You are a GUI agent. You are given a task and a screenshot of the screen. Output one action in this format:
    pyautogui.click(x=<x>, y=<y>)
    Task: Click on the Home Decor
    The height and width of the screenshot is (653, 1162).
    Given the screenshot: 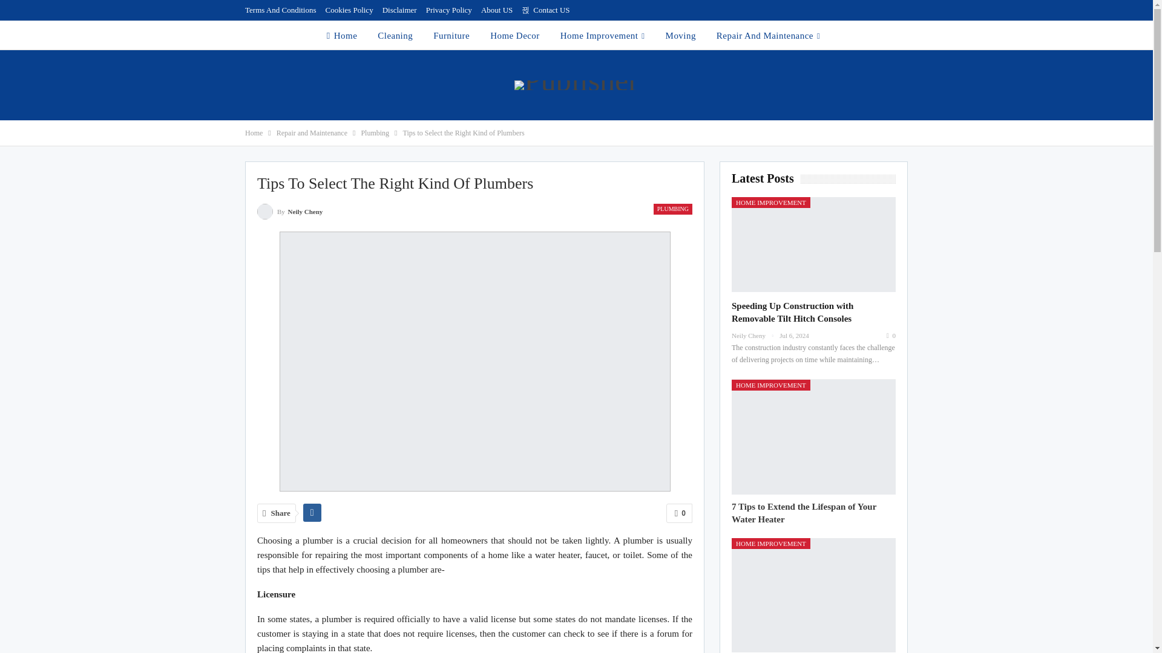 What is the action you would take?
    pyautogui.click(x=515, y=35)
    